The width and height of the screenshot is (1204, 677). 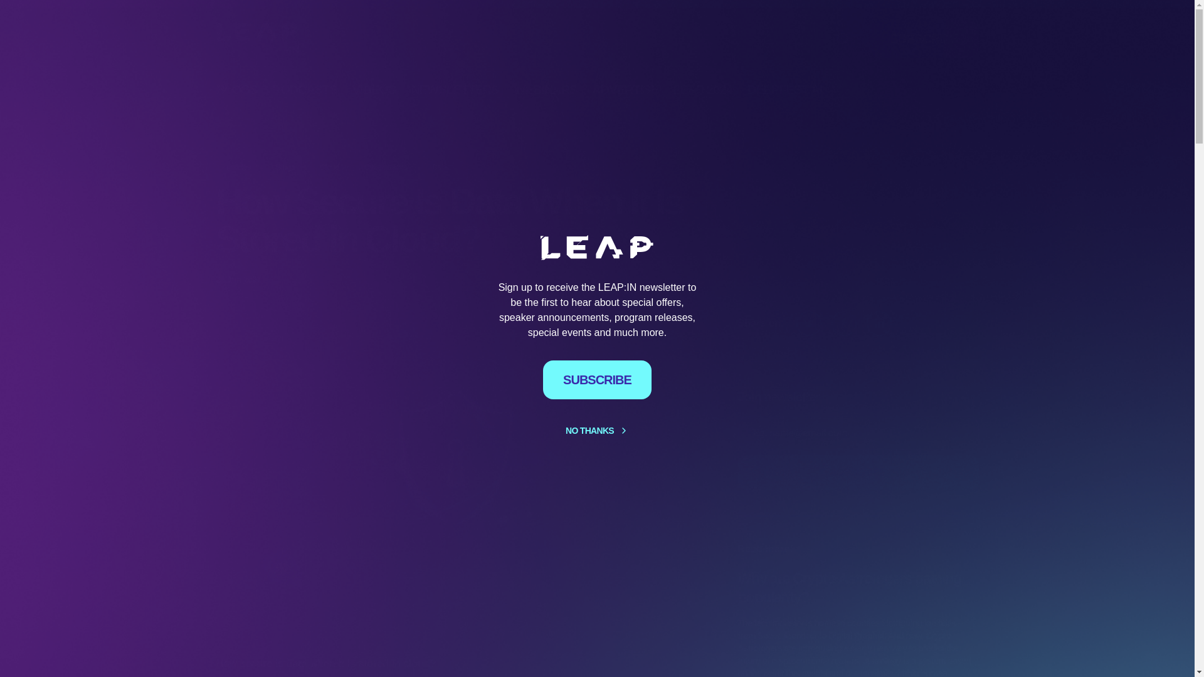 What do you see at coordinates (857, 588) in the screenshot?
I see `Why are Crypto Astrologers gaining popularity?` at bounding box center [857, 588].